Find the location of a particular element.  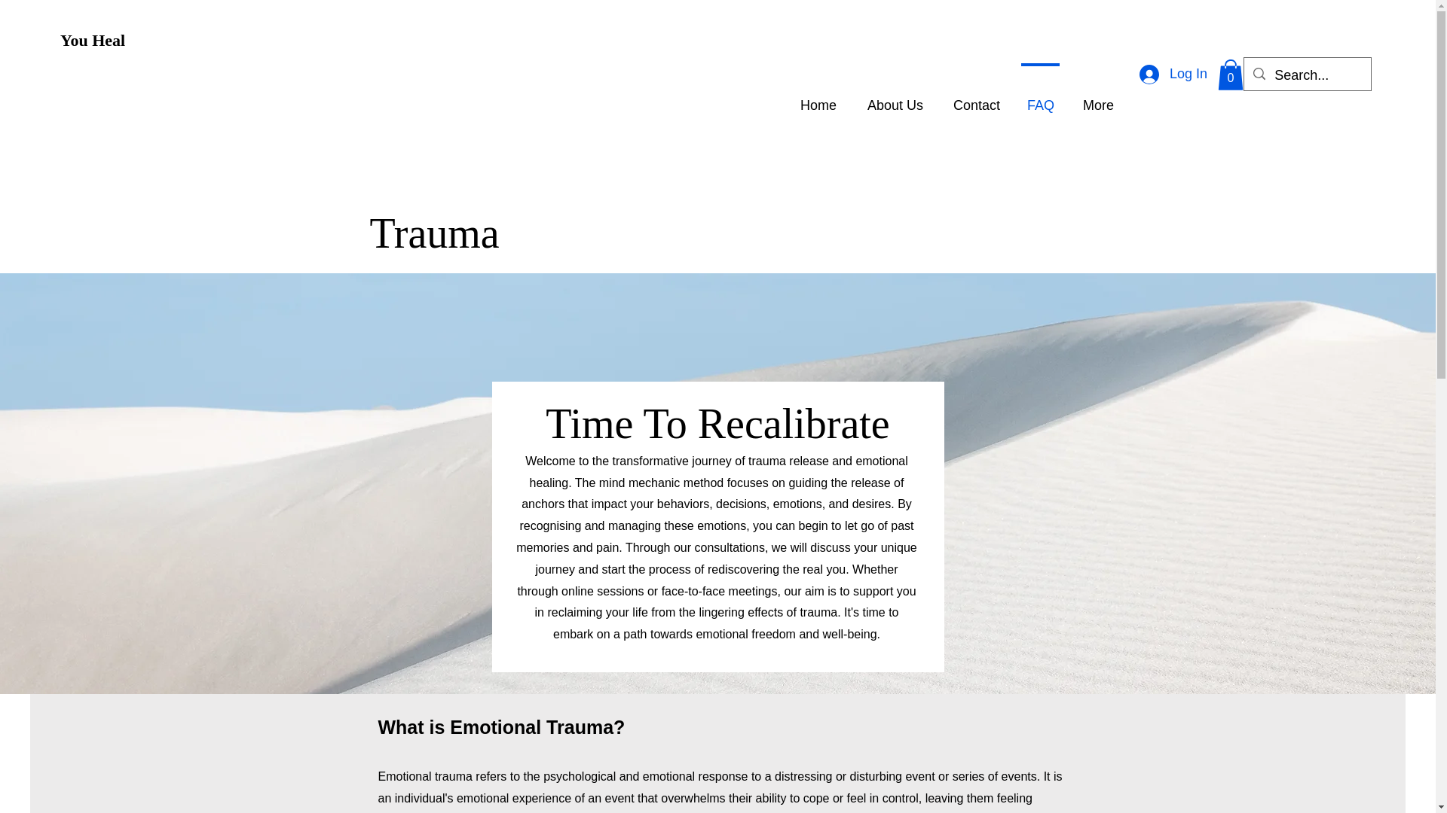

Contact is located at coordinates (975, 99).